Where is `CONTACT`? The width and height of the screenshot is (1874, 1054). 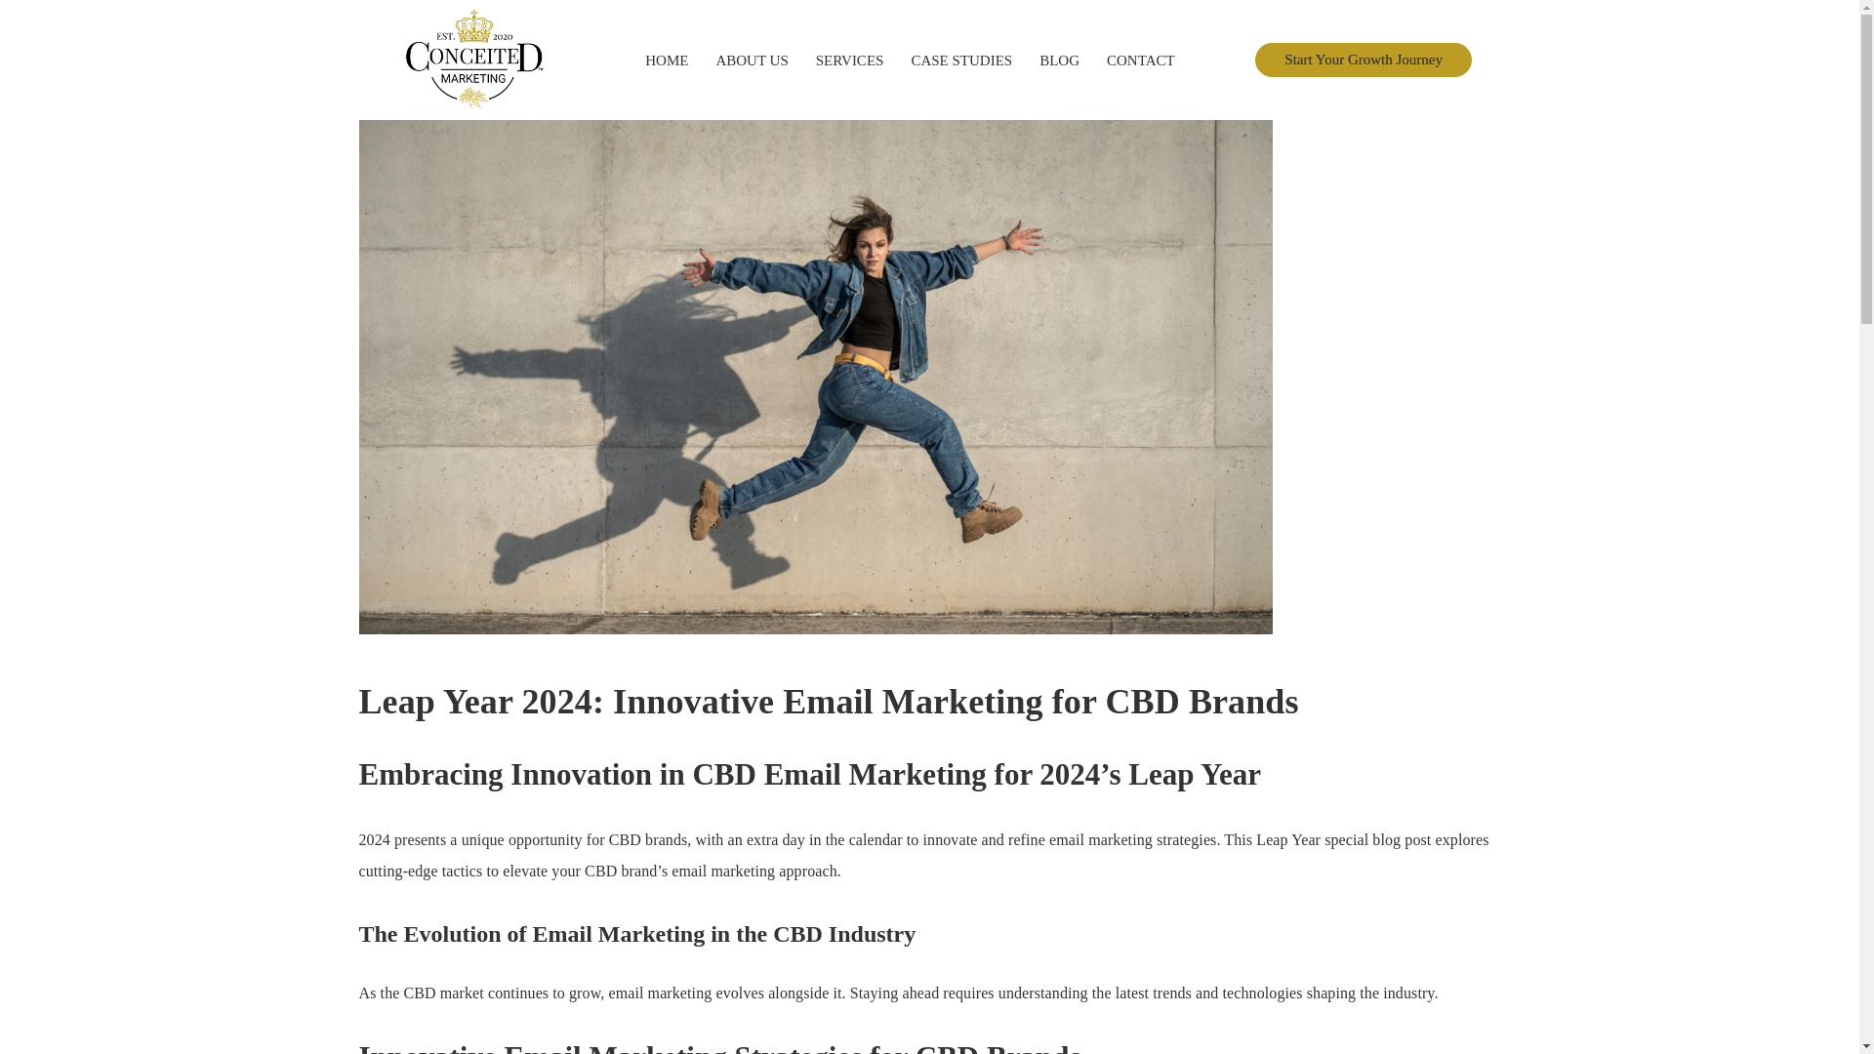
CONTACT is located at coordinates (1140, 61).